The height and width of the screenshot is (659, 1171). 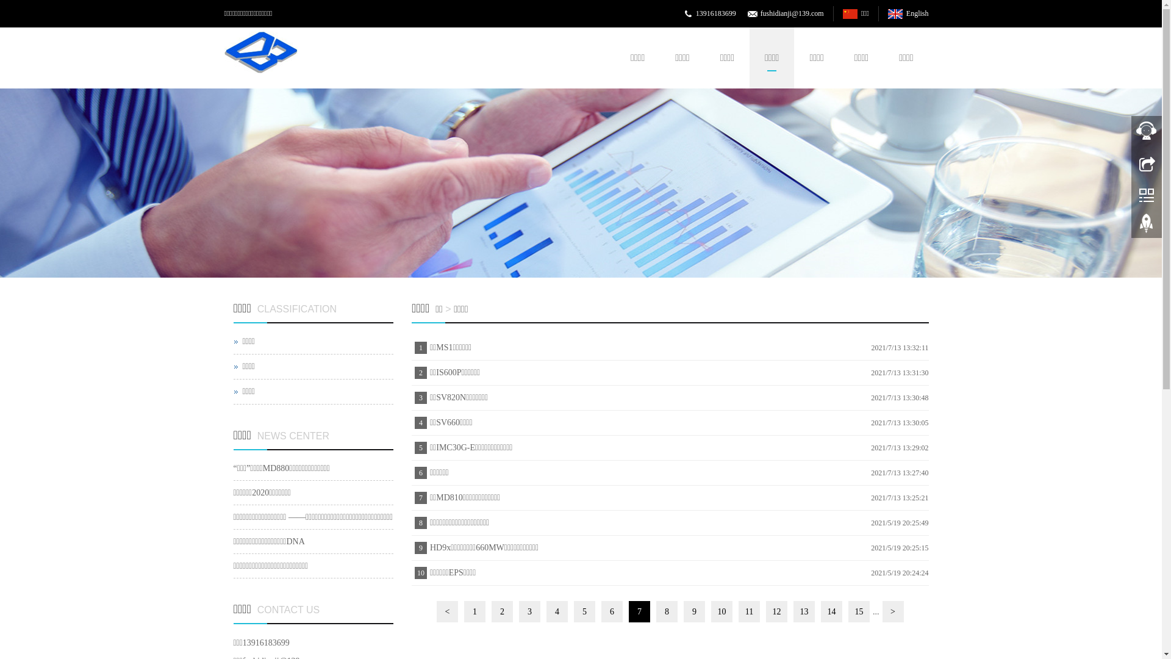 I want to click on 15, so click(x=859, y=611).